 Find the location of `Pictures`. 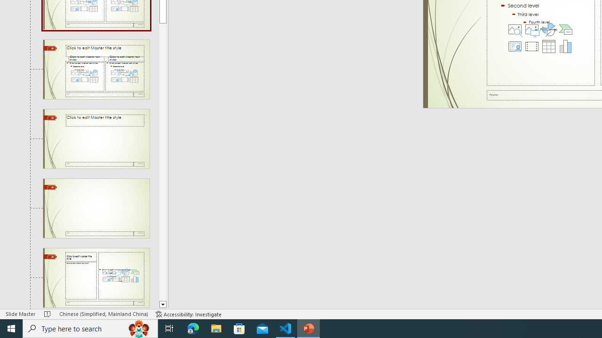

Pictures is located at coordinates (531, 29).